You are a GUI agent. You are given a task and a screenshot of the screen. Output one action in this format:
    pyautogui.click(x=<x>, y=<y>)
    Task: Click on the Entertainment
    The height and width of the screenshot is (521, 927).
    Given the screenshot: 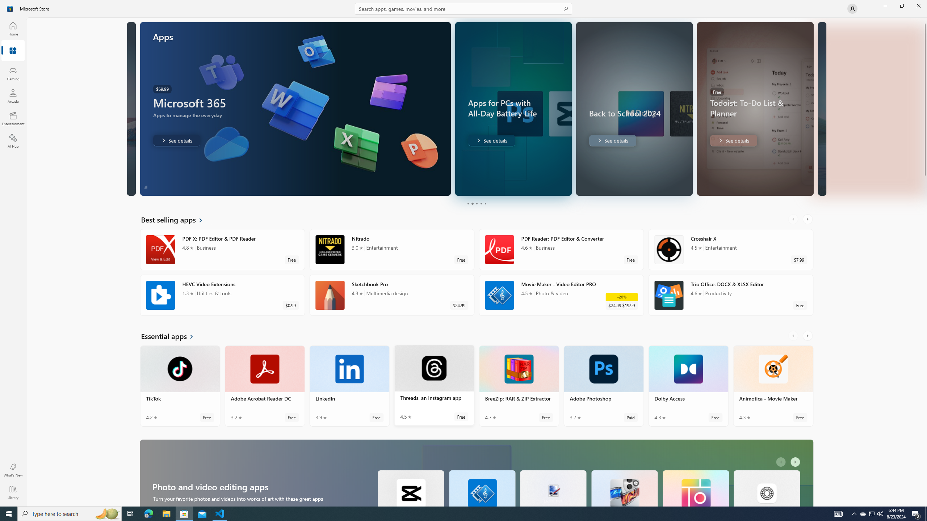 What is the action you would take?
    pyautogui.click(x=13, y=118)
    